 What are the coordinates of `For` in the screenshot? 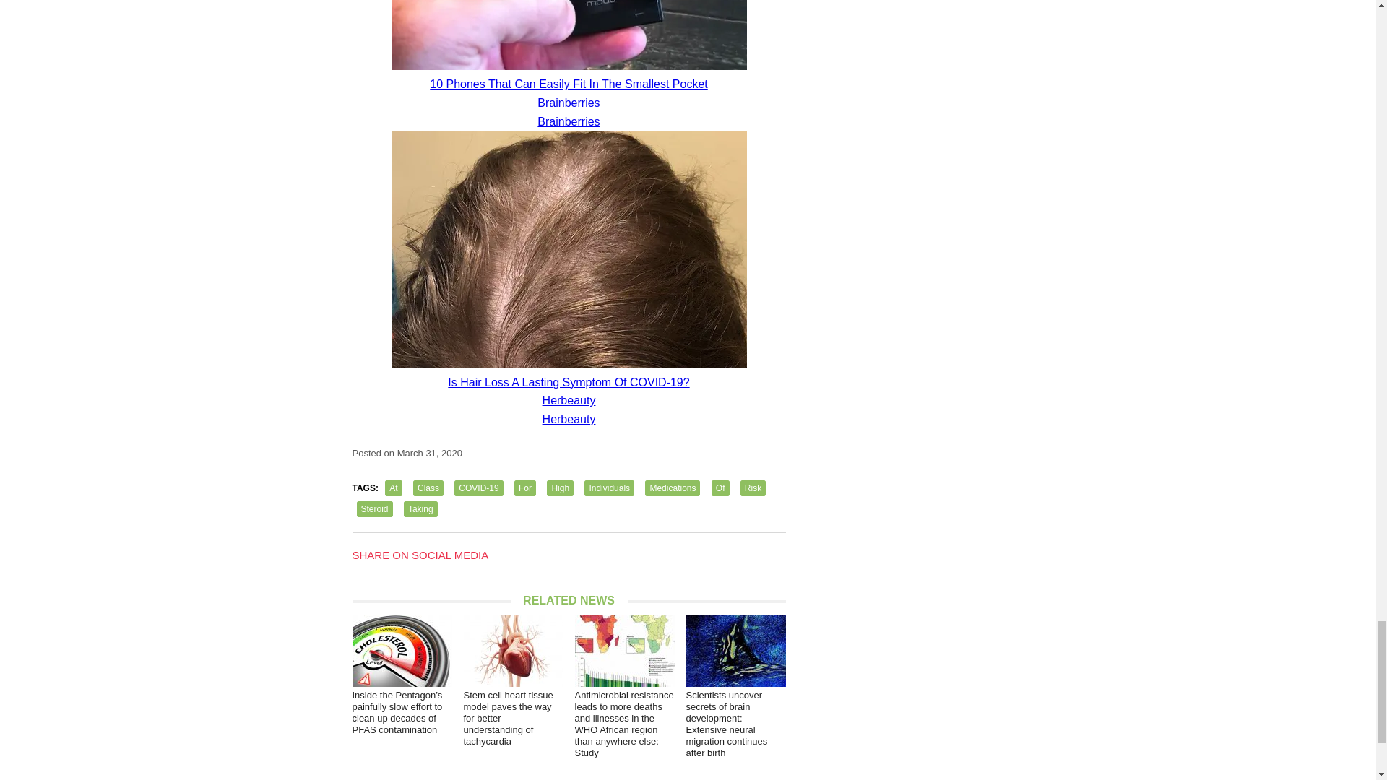 It's located at (524, 488).